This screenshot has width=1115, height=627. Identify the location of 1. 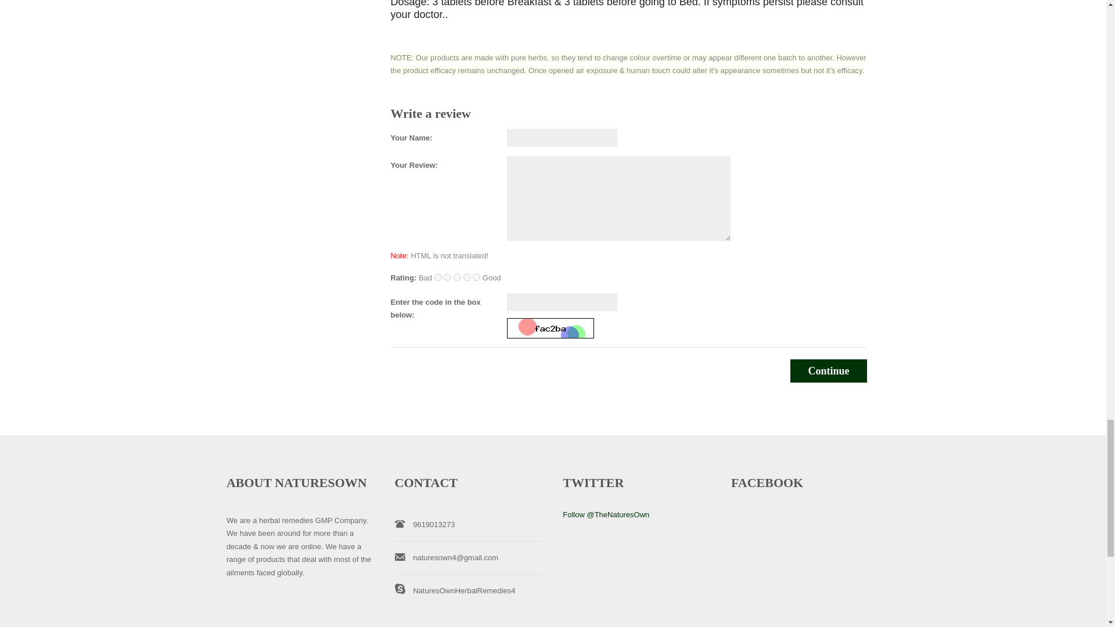
(438, 276).